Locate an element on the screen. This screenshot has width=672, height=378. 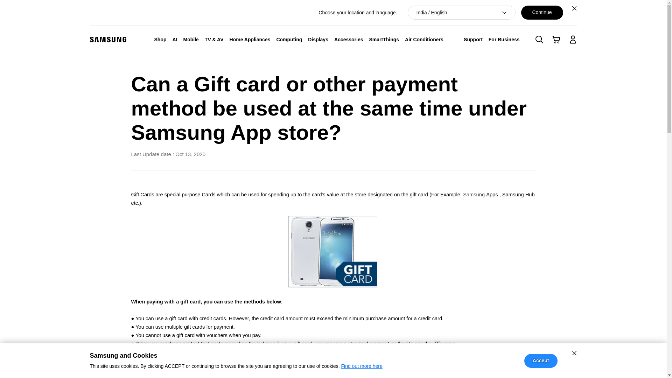
. is located at coordinates (332, 251).